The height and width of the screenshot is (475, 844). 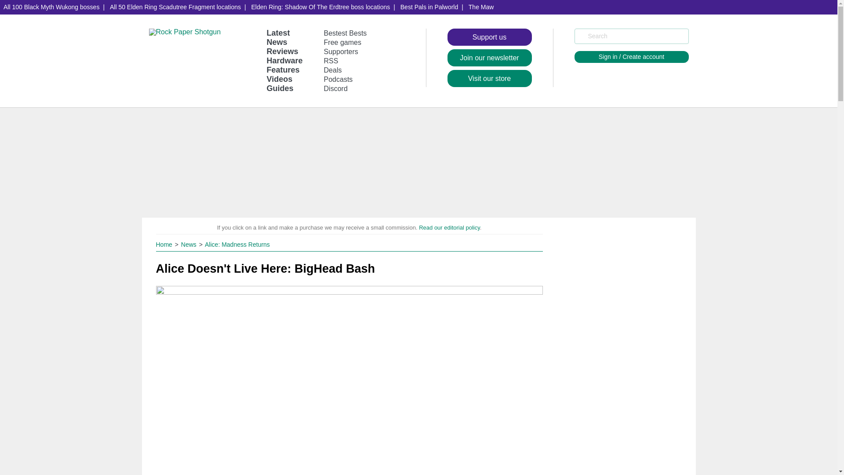 I want to click on Reviews, so click(x=282, y=51).